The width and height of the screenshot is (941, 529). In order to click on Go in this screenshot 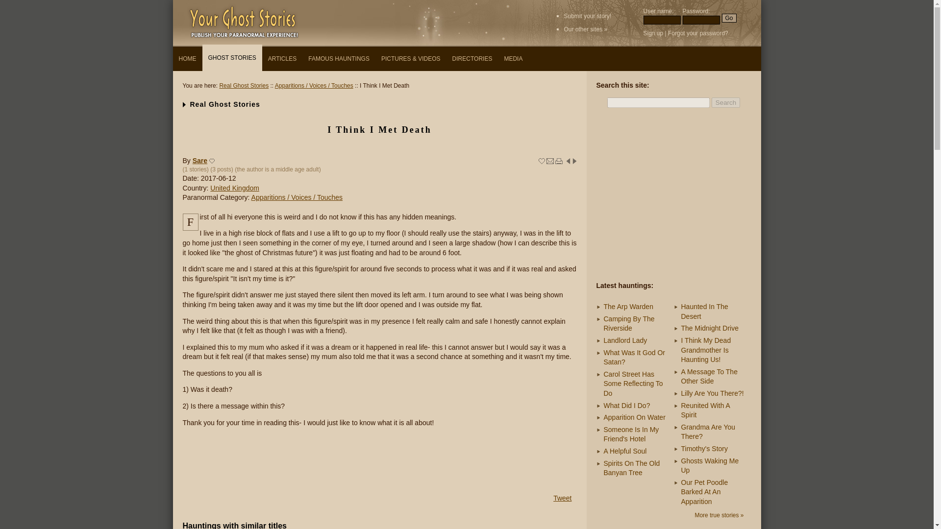, I will do `click(728, 18)`.